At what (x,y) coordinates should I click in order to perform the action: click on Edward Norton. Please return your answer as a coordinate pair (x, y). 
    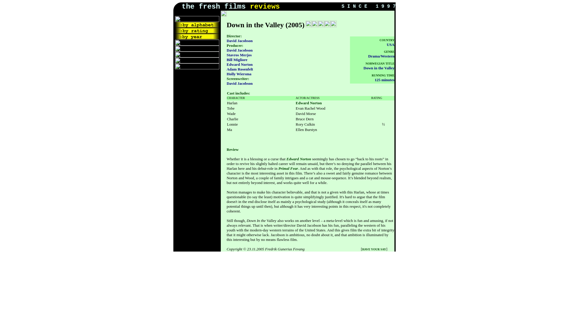
    Looking at the image, I should click on (309, 103).